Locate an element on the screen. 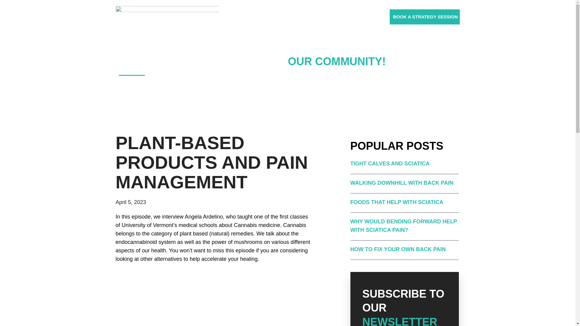 This screenshot has width=580, height=326. BOOK A STRATEGY SESSION is located at coordinates (425, 17).